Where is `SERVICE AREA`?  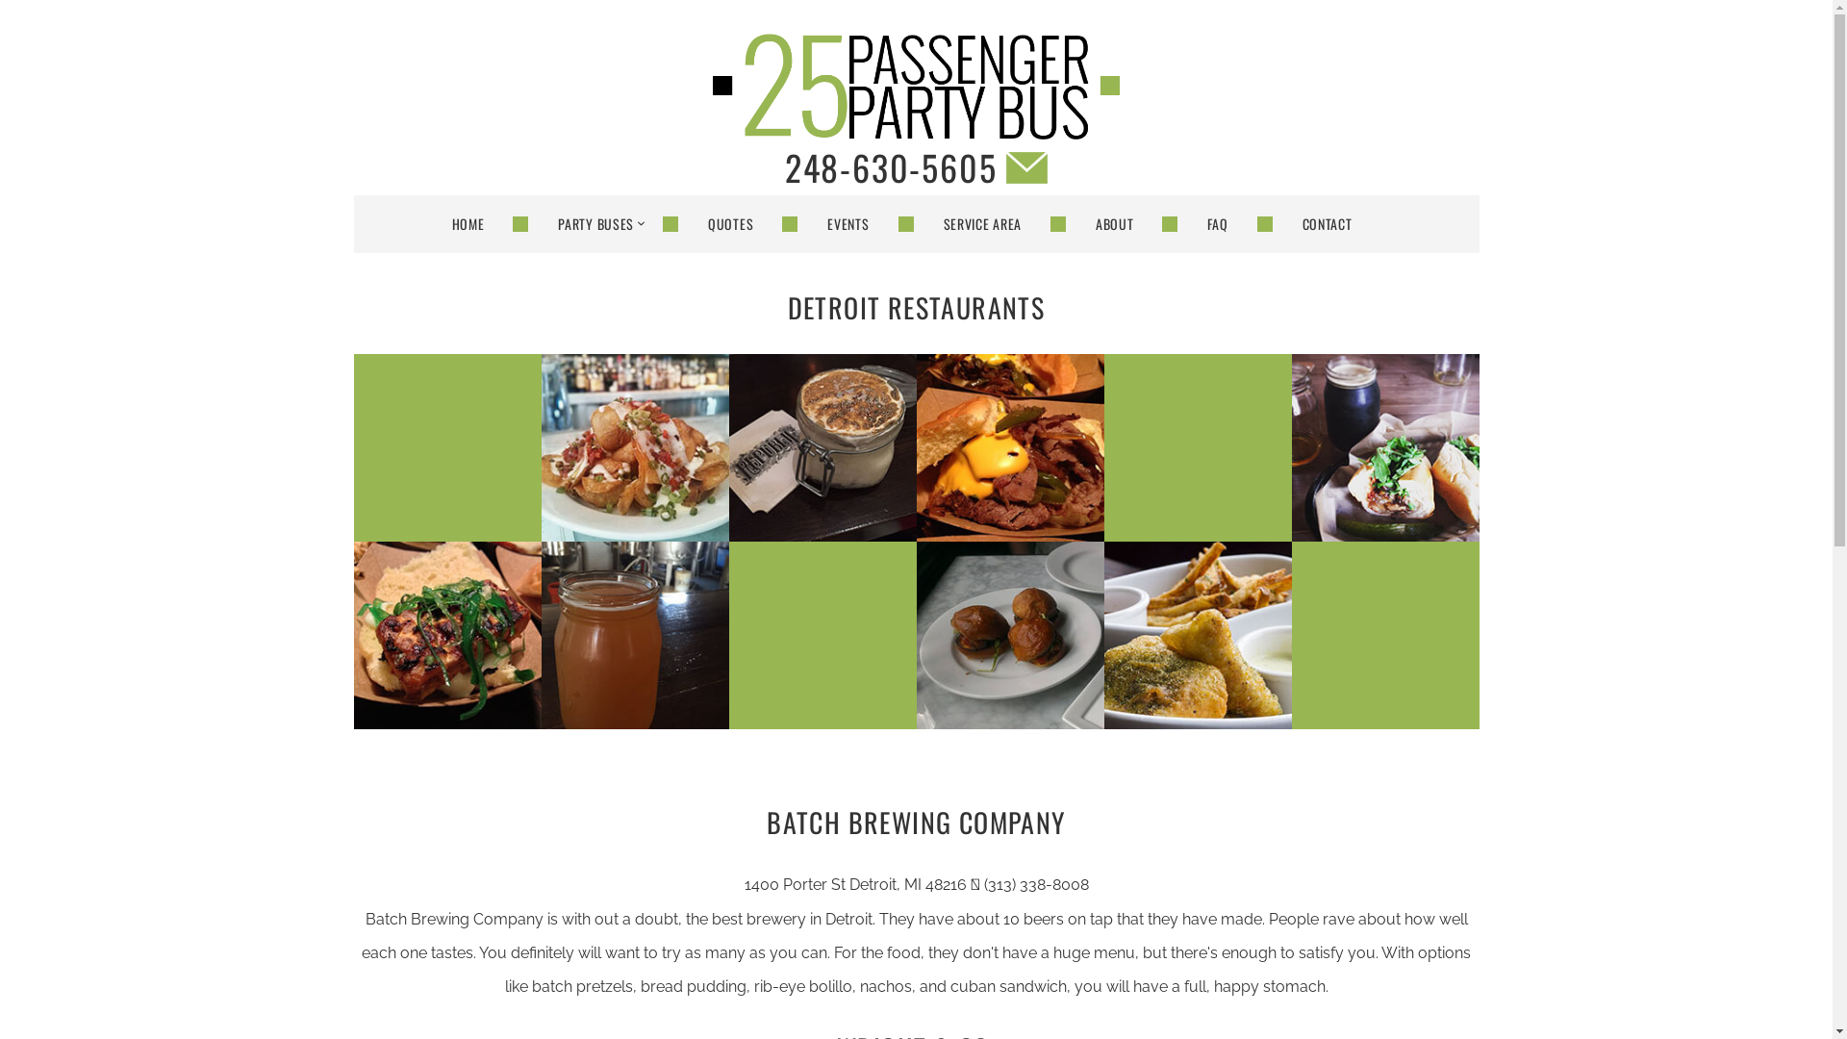 SERVICE AREA is located at coordinates (974, 224).